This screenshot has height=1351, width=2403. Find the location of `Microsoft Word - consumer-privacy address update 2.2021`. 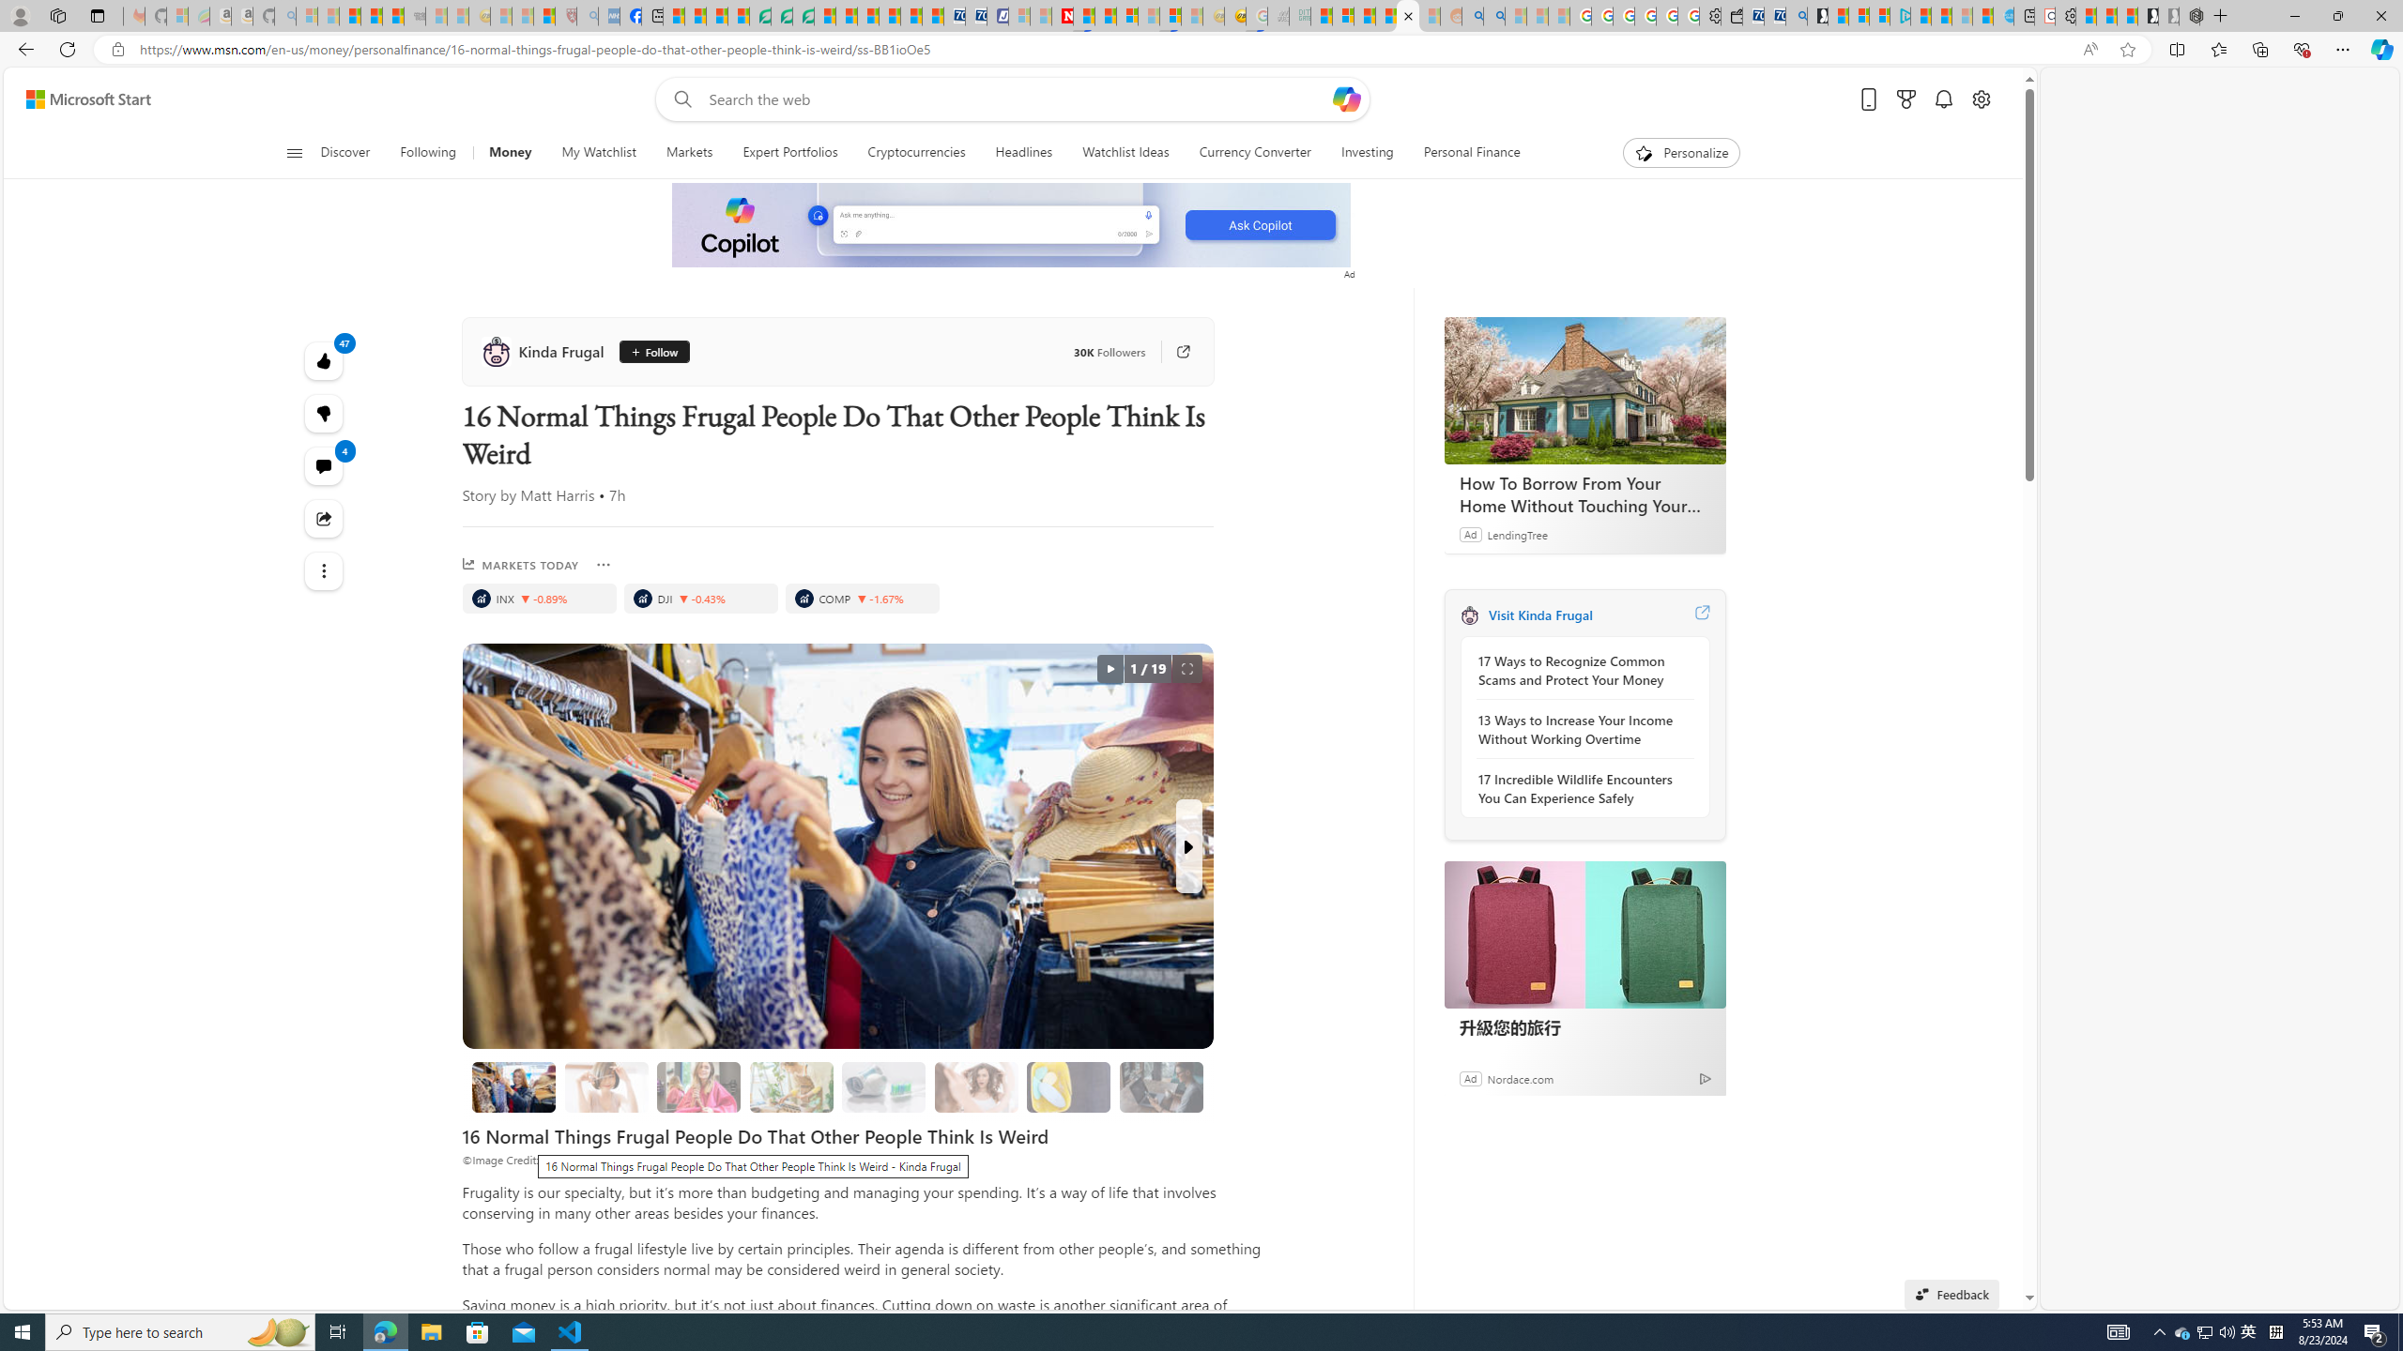

Microsoft Word - consumer-privacy address update 2.2021 is located at coordinates (804, 16).